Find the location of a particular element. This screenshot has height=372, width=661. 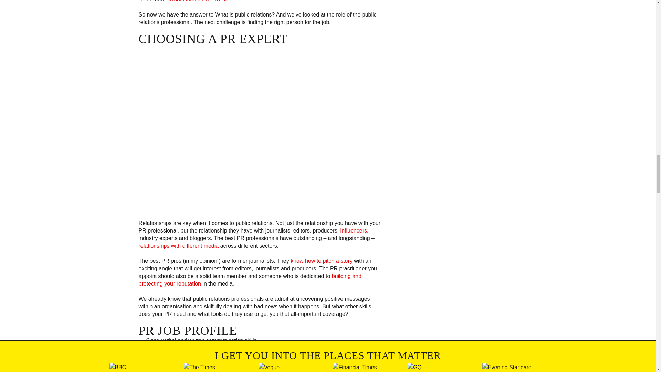

influencers is located at coordinates (353, 230).